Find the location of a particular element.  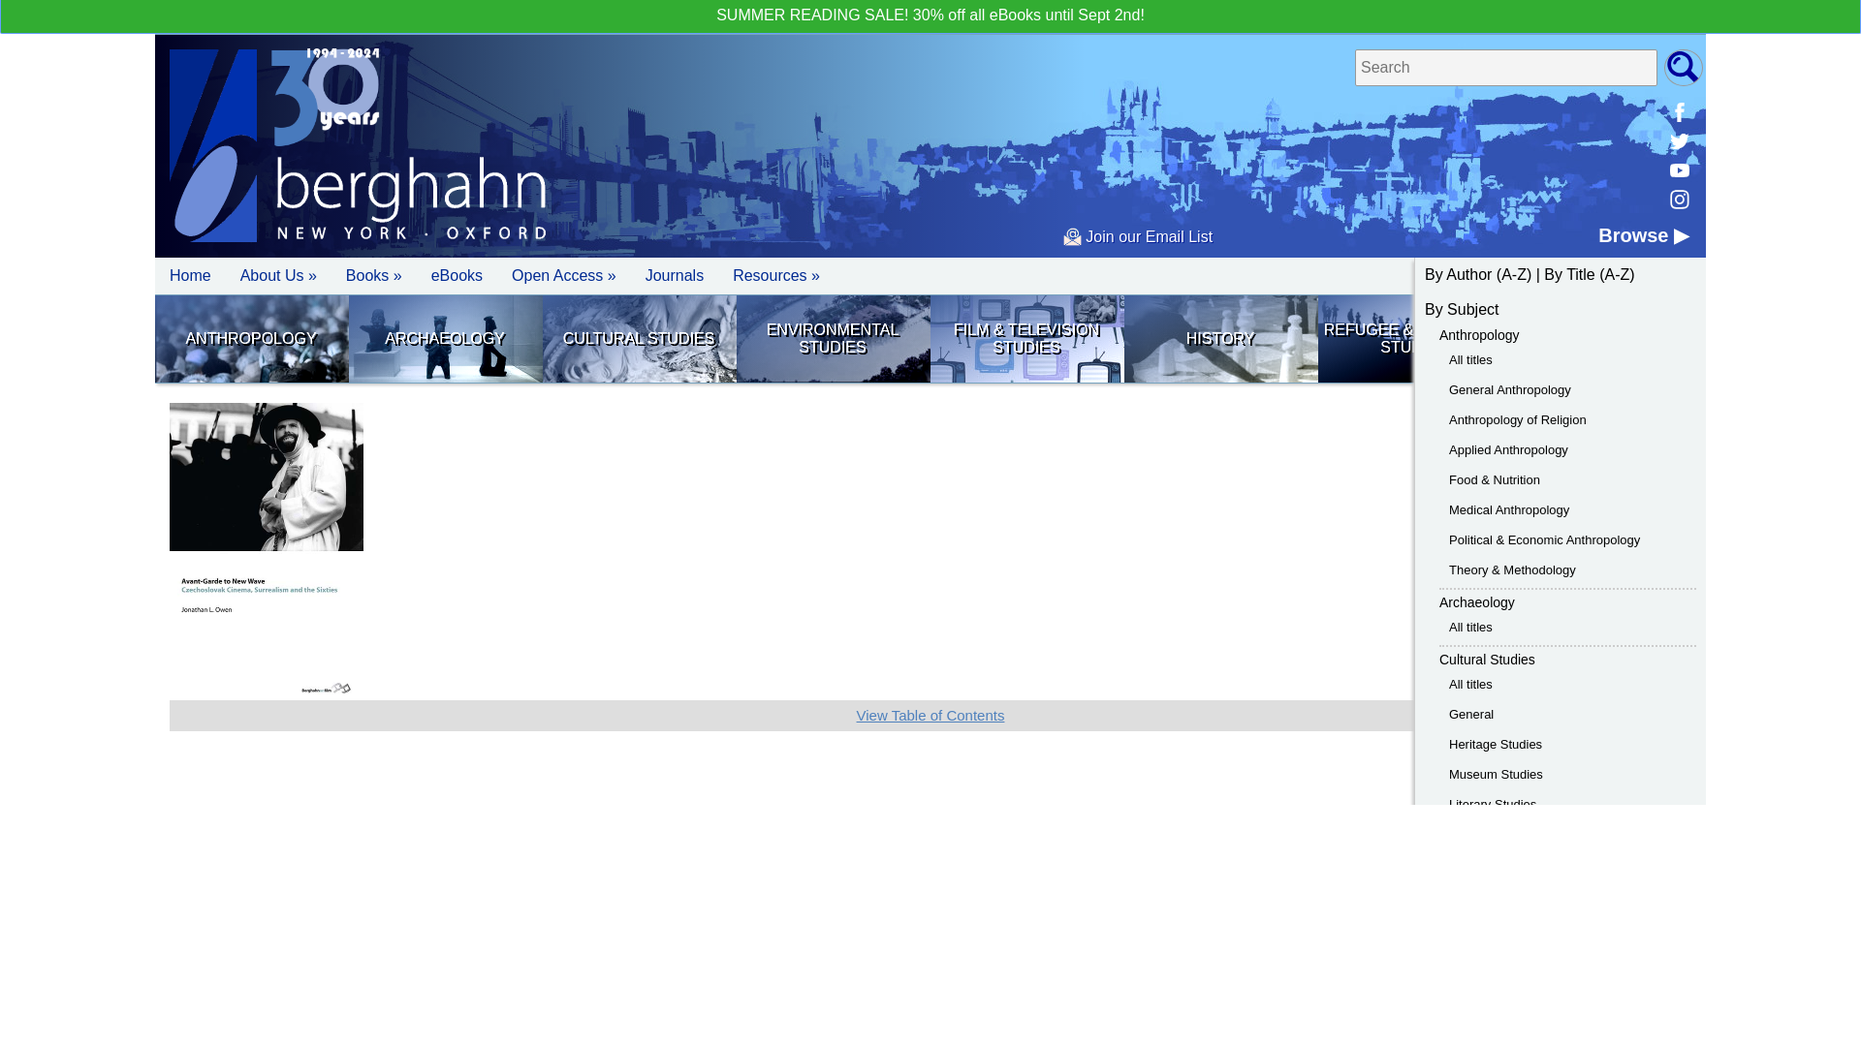

Browse is located at coordinates (1643, 234).